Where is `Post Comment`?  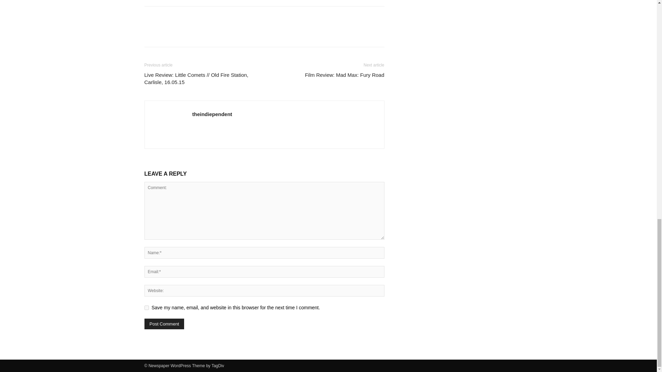 Post Comment is located at coordinates (164, 324).